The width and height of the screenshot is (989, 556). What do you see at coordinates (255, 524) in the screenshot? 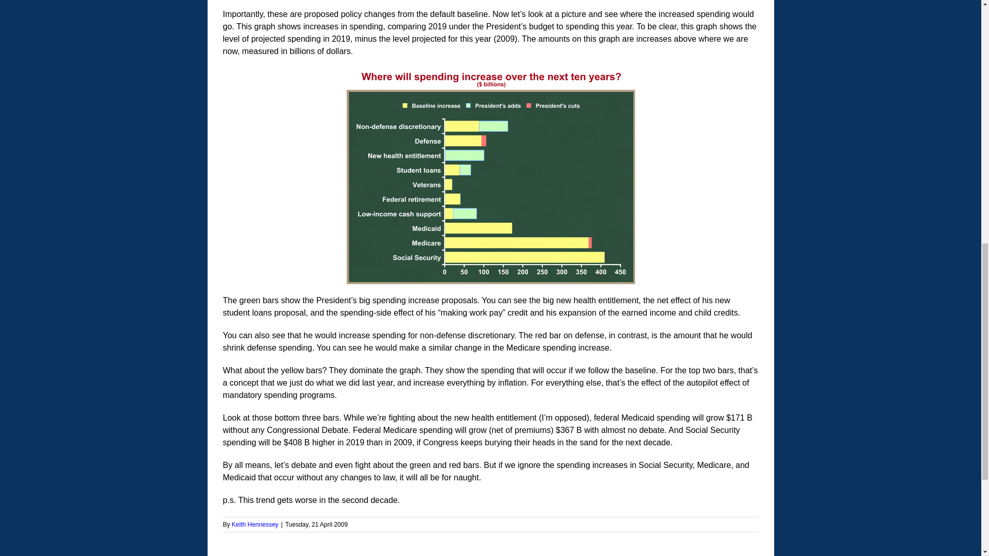
I see `Keith Hennessey` at bounding box center [255, 524].